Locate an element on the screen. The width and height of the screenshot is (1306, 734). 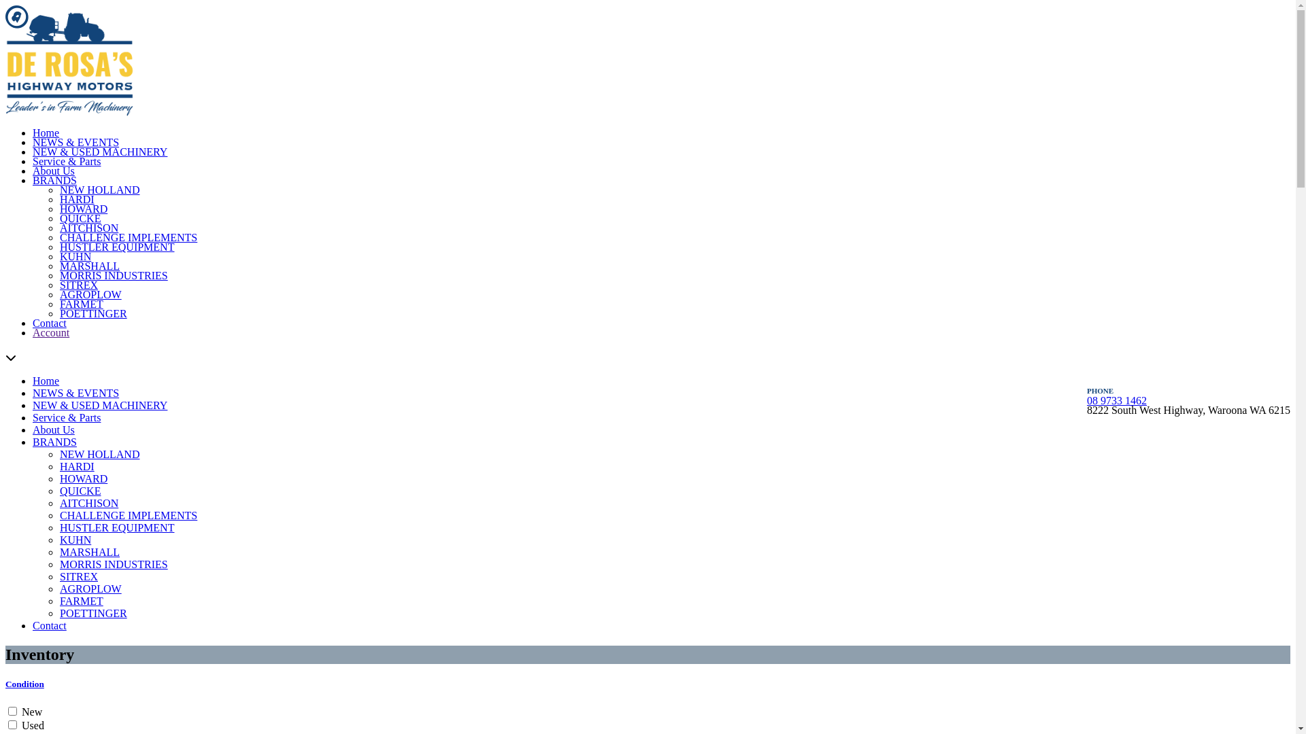
HOWARD is located at coordinates (84, 478).